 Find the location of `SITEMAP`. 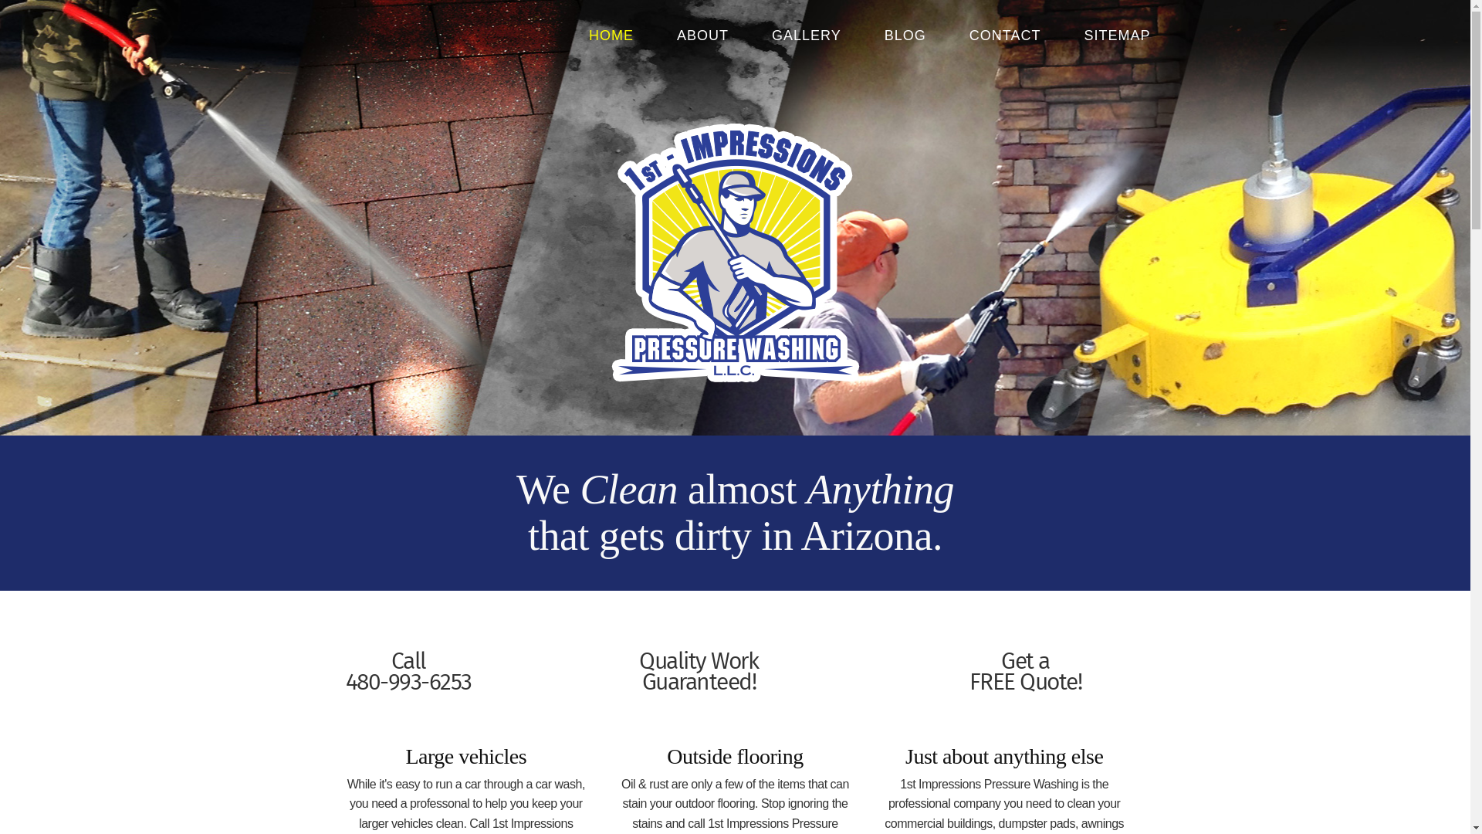

SITEMAP is located at coordinates (1117, 34).